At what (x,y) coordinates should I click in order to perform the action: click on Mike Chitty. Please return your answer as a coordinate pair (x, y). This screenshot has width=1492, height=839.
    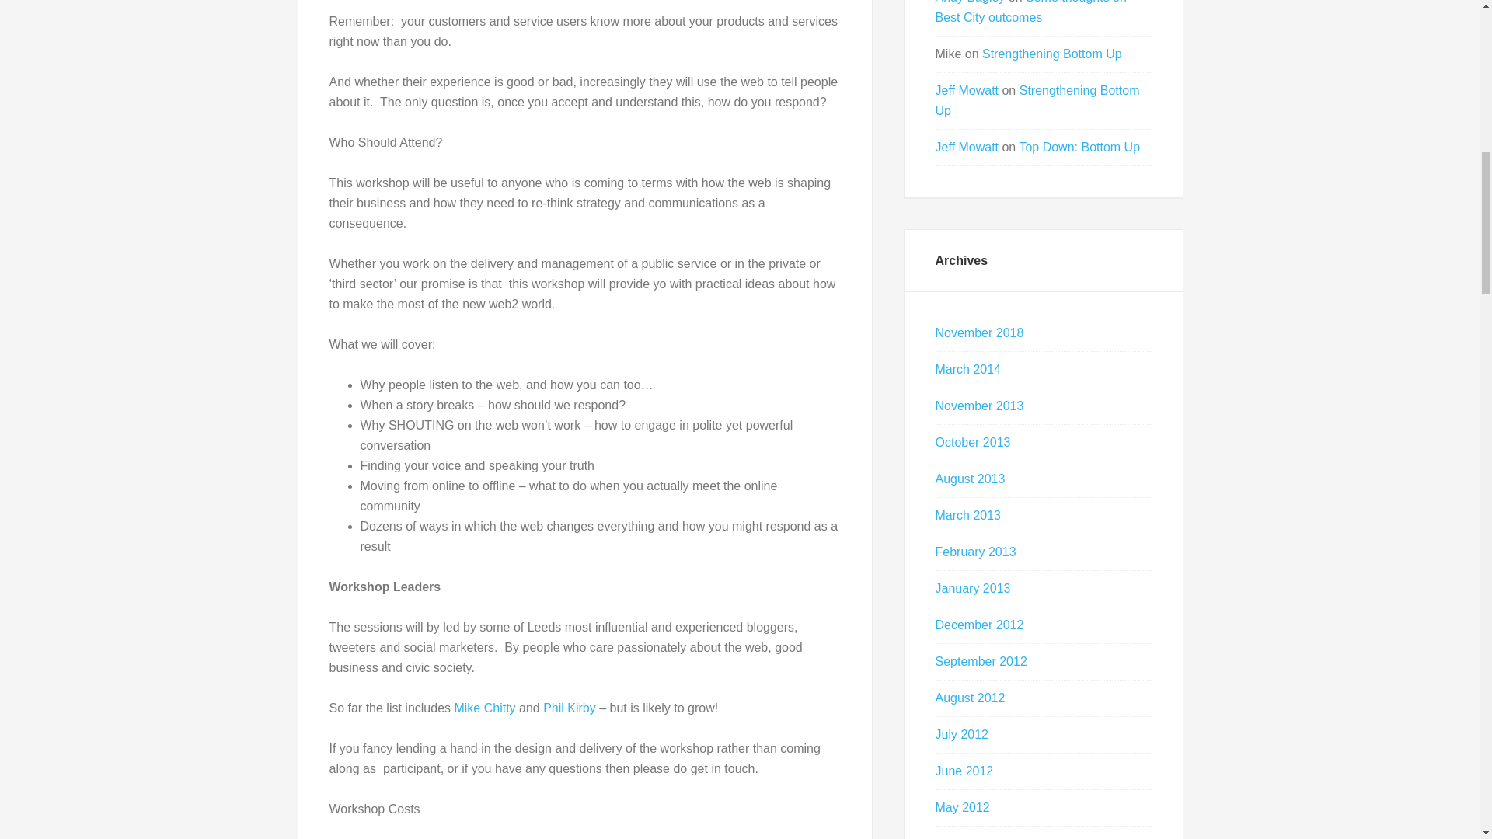
    Looking at the image, I should click on (483, 708).